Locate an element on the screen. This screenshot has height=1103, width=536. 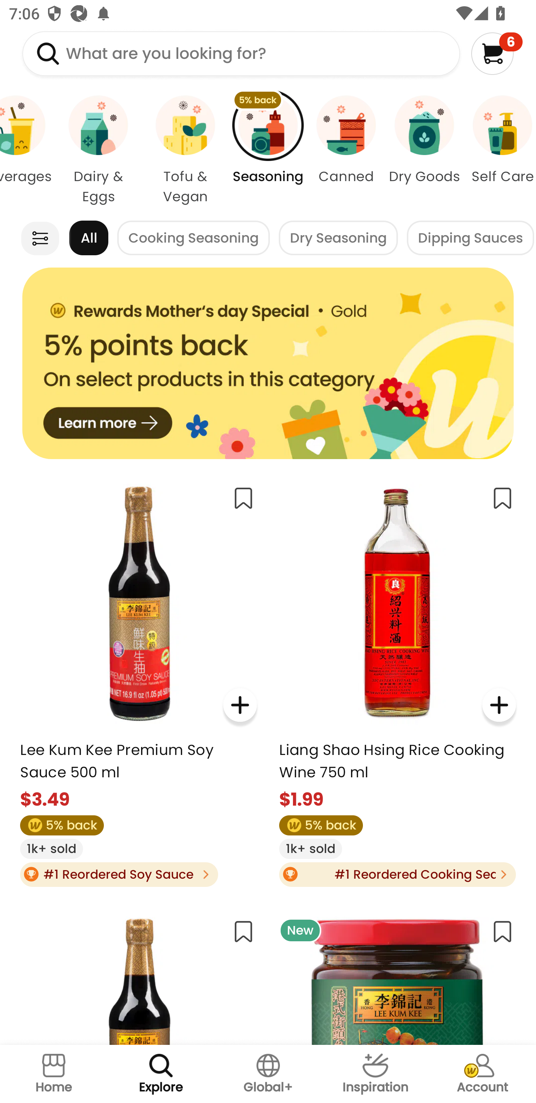
Self Care is located at coordinates (500, 151).